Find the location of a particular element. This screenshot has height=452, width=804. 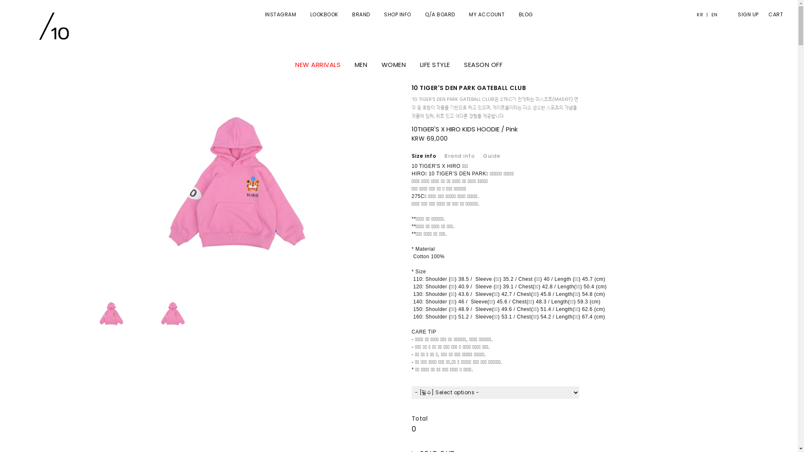

SEASON OFF is located at coordinates (483, 64).